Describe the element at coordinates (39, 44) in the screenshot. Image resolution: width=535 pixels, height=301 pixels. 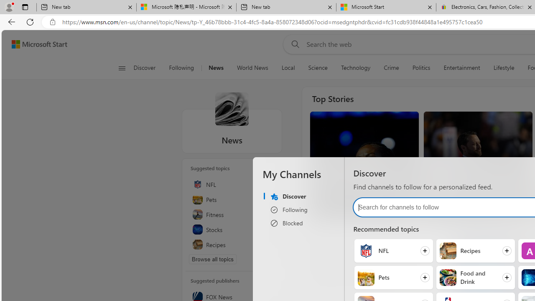
I see `Microsoft Start` at that location.